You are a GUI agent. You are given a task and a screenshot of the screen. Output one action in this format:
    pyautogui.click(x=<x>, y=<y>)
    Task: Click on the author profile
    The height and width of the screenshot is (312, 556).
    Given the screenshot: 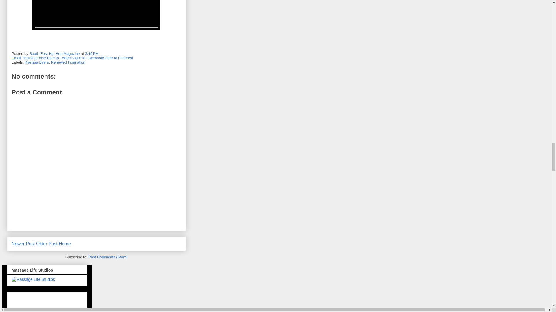 What is the action you would take?
    pyautogui.click(x=55, y=54)
    